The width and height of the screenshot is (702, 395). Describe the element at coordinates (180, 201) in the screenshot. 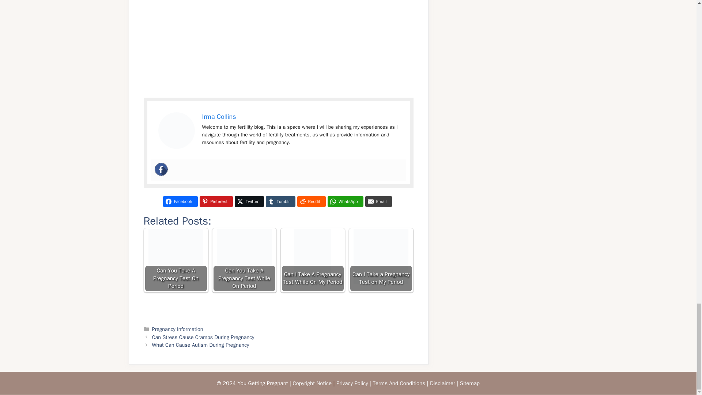

I see `Share on Facebook` at that location.